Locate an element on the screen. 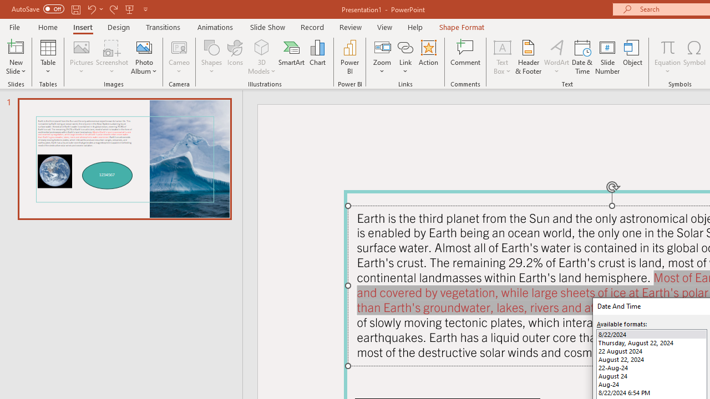 Image resolution: width=710 pixels, height=399 pixels. Table is located at coordinates (48, 57).